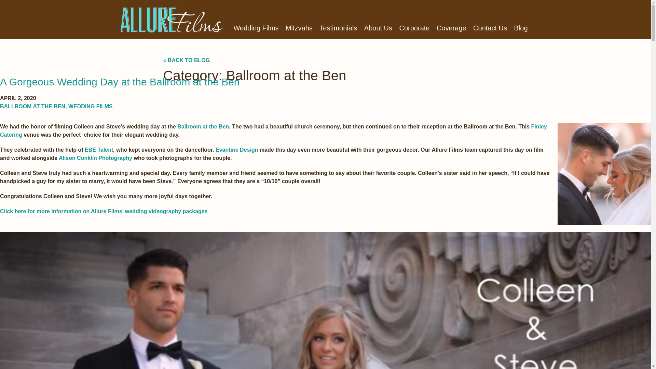 Image resolution: width=656 pixels, height=369 pixels. What do you see at coordinates (520, 28) in the screenshot?
I see `Blog` at bounding box center [520, 28].